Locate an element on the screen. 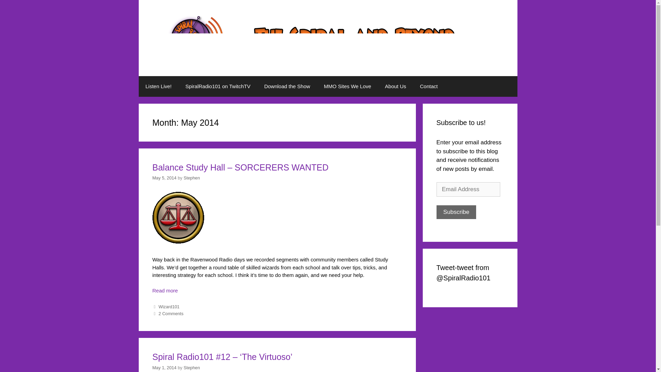 The image size is (661, 372). 6:06 pm is located at coordinates (164, 178).